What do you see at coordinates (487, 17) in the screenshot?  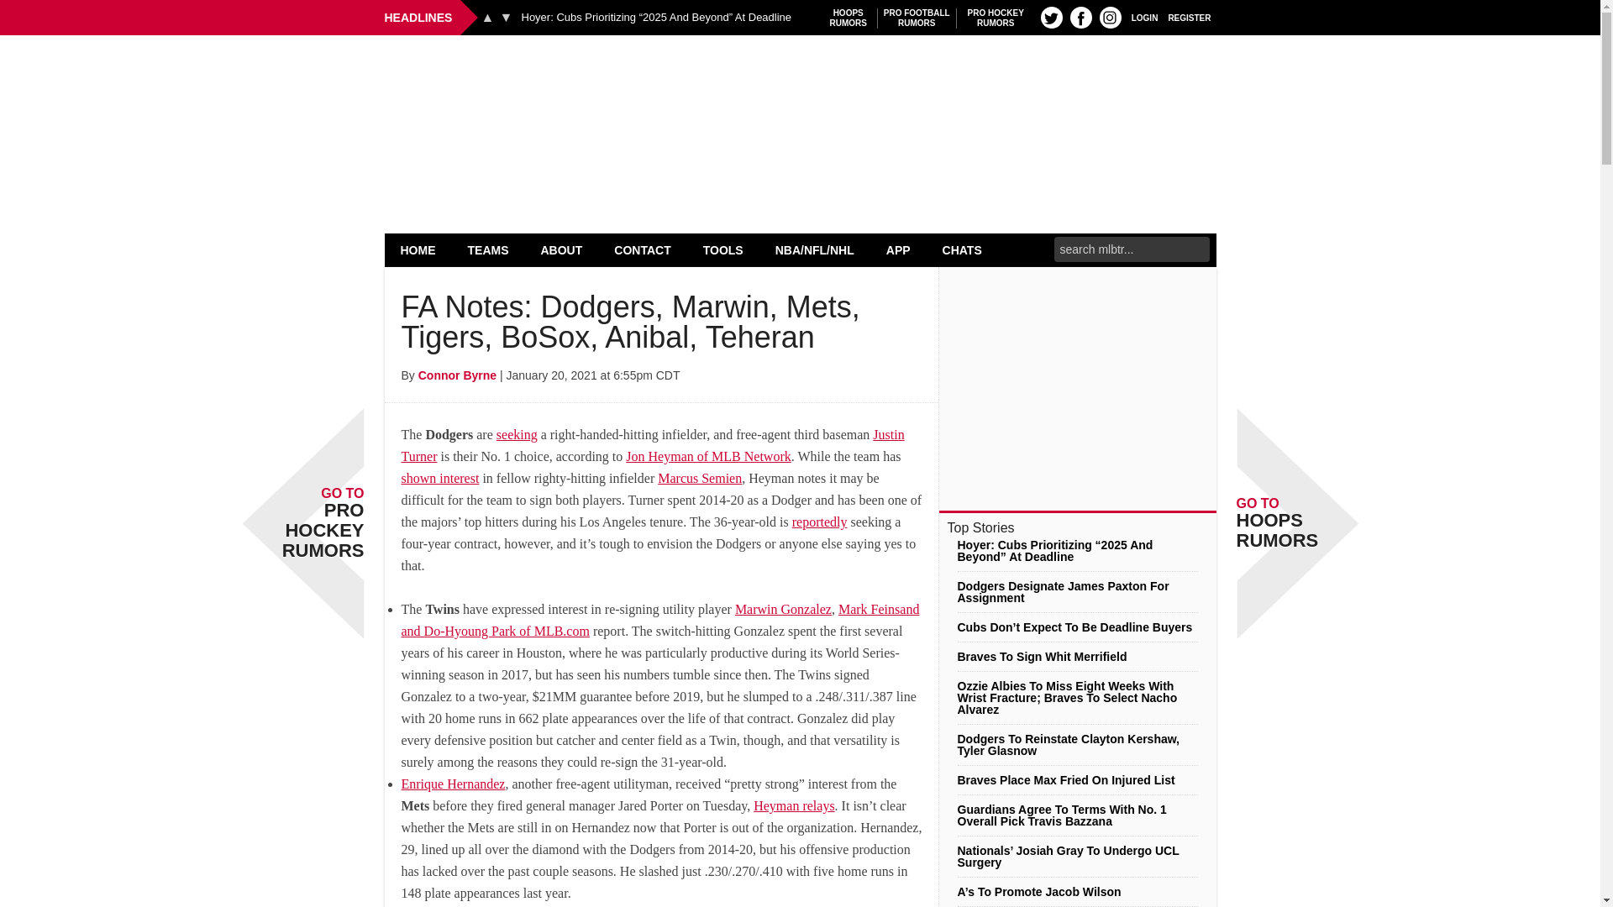 I see `TEAMS` at bounding box center [487, 17].